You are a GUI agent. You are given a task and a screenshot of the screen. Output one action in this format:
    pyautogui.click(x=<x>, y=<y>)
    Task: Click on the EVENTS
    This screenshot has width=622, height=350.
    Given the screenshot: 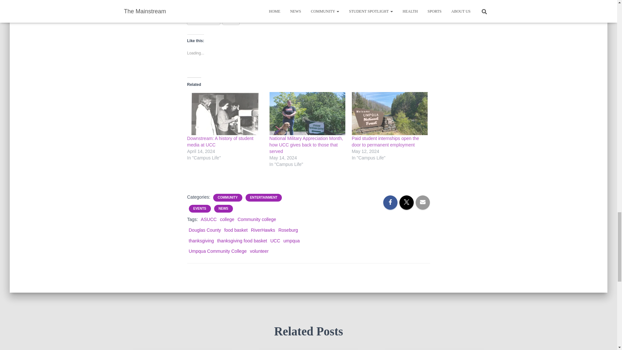 What is the action you would take?
    pyautogui.click(x=199, y=209)
    